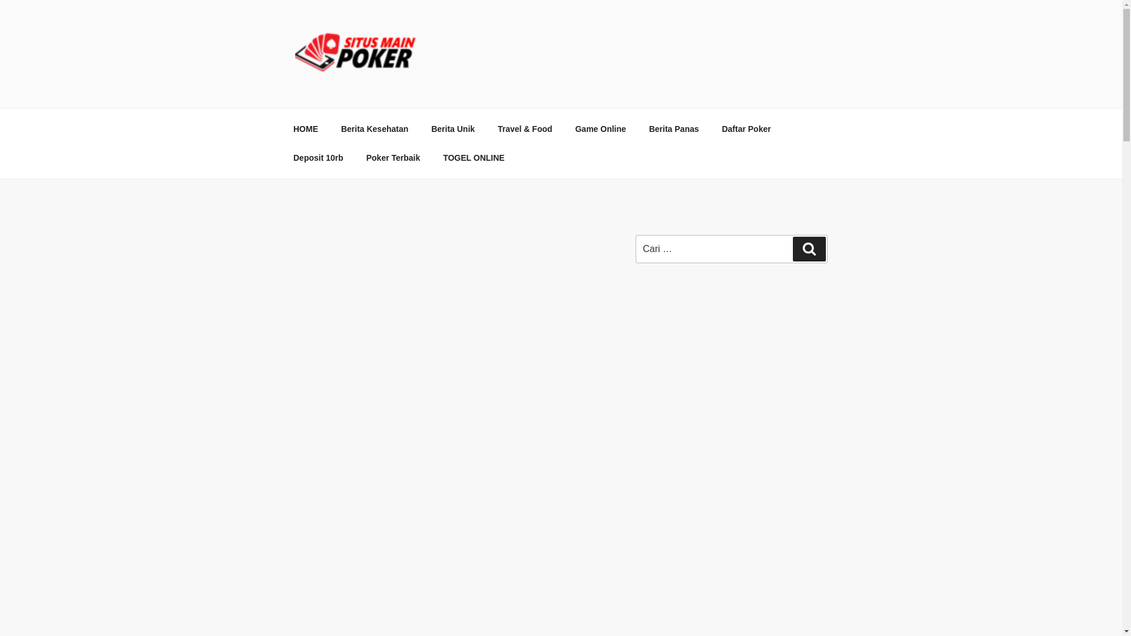  I want to click on Poker Terbaik, so click(393, 158).